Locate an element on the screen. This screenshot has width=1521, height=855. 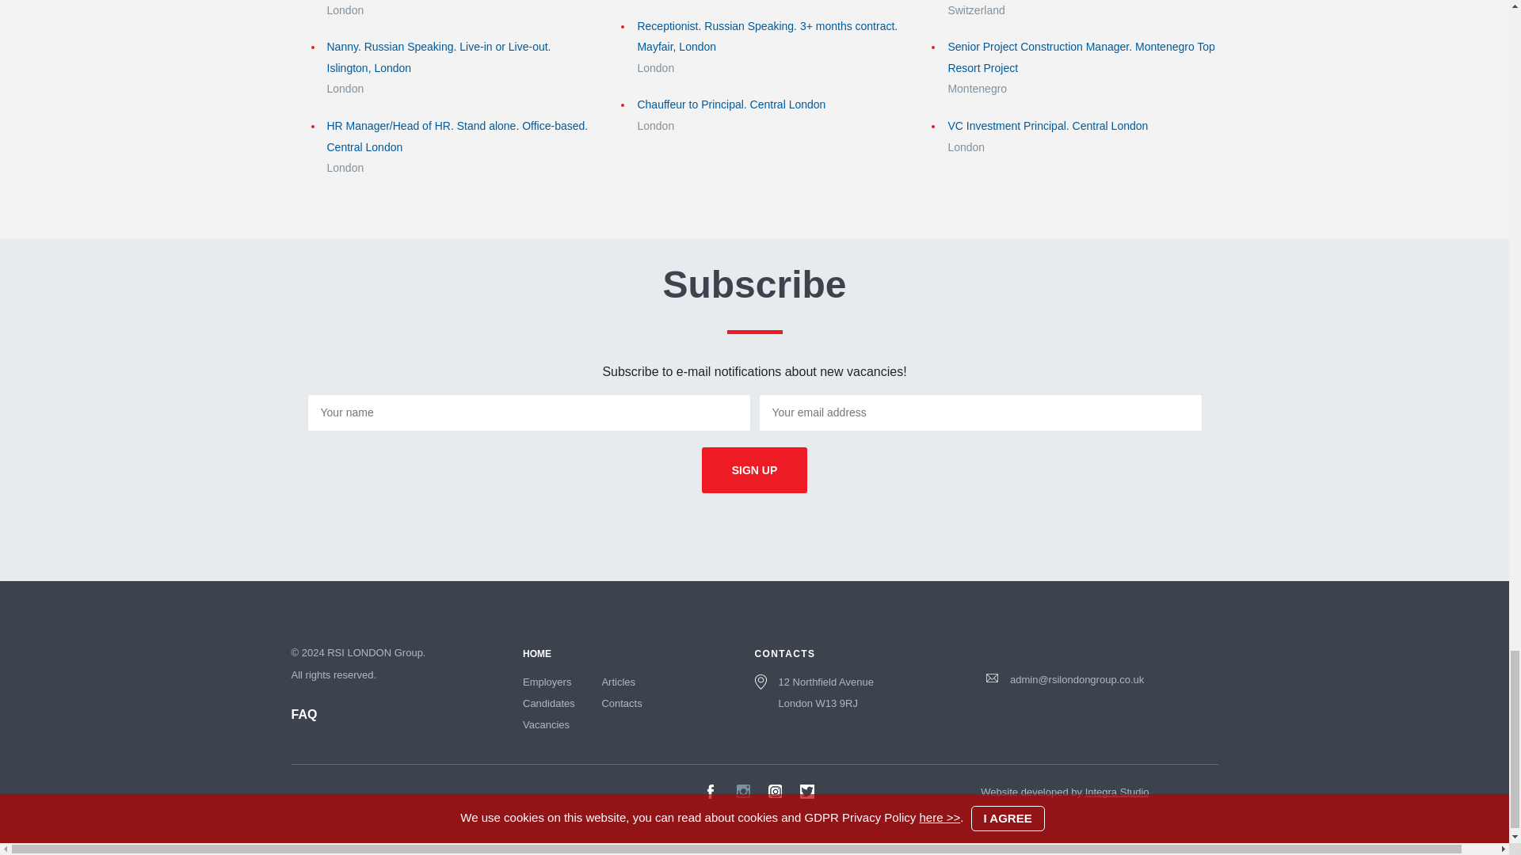
Website development - Integra Studio is located at coordinates (1117, 792).